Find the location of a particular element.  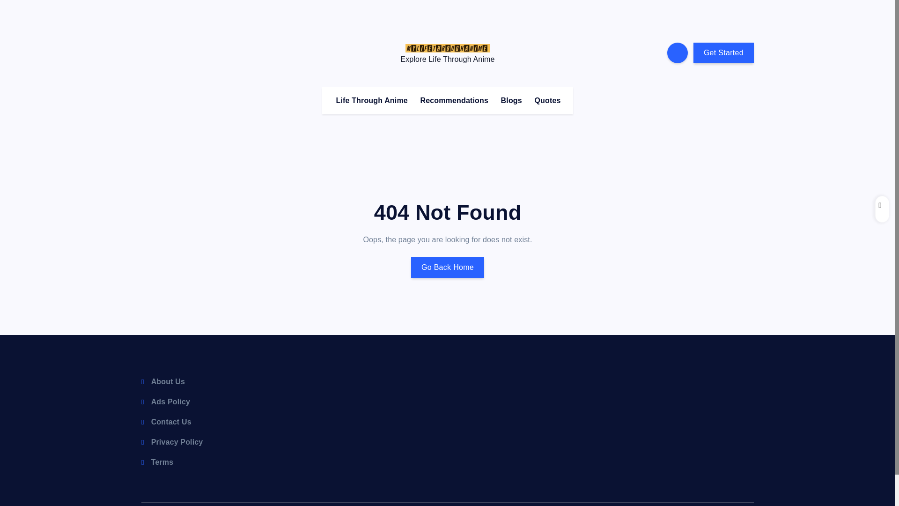

Recommendations is located at coordinates (454, 100).